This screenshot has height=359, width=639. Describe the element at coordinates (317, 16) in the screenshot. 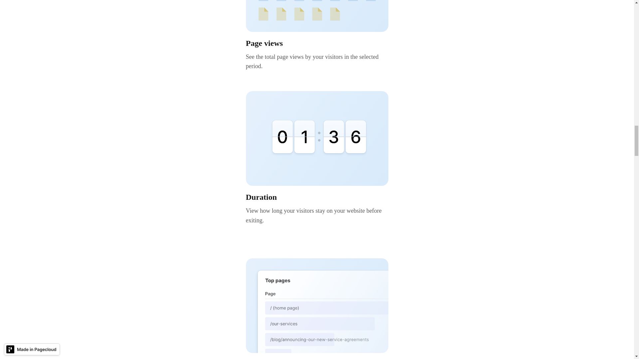

I see `Analytics and seo tools` at that location.